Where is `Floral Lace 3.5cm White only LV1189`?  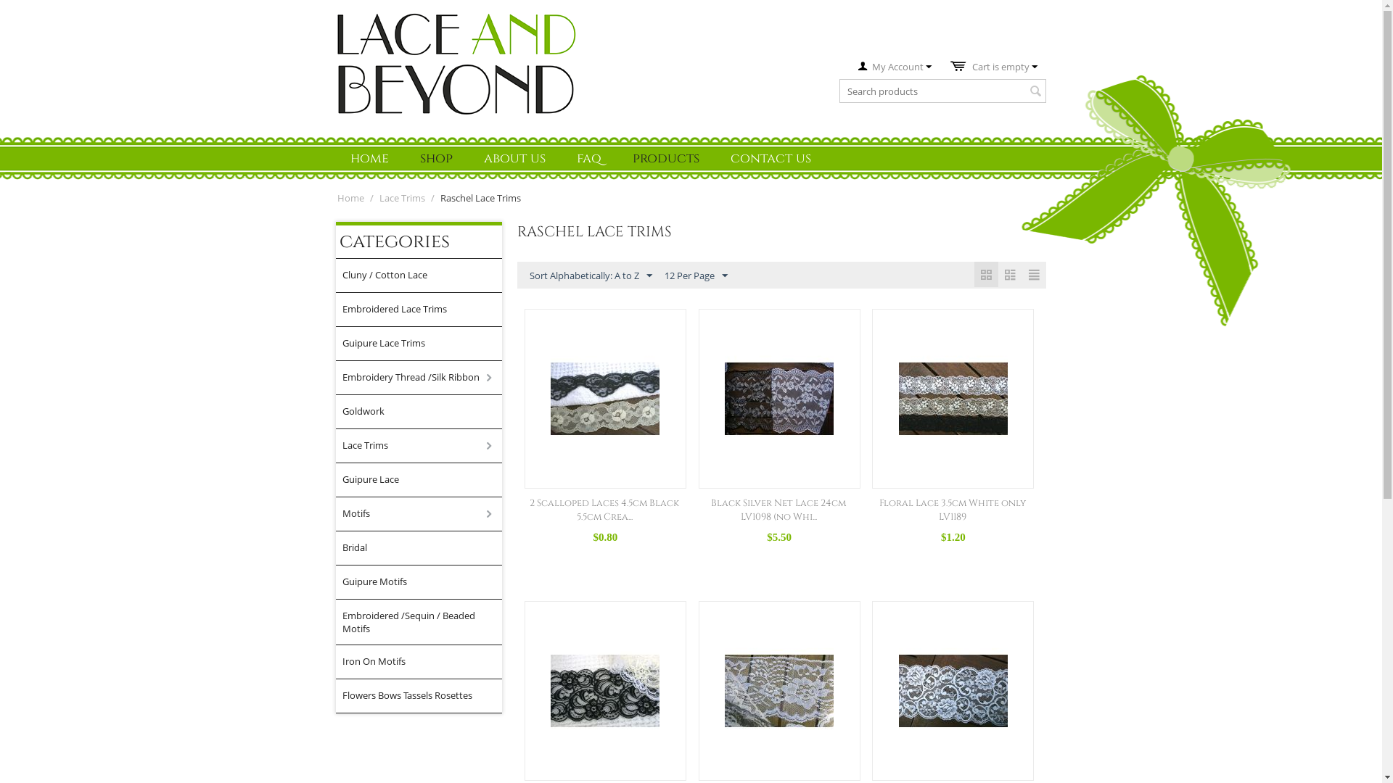 Floral Lace 3.5cm White only LV1189 is located at coordinates (953, 510).